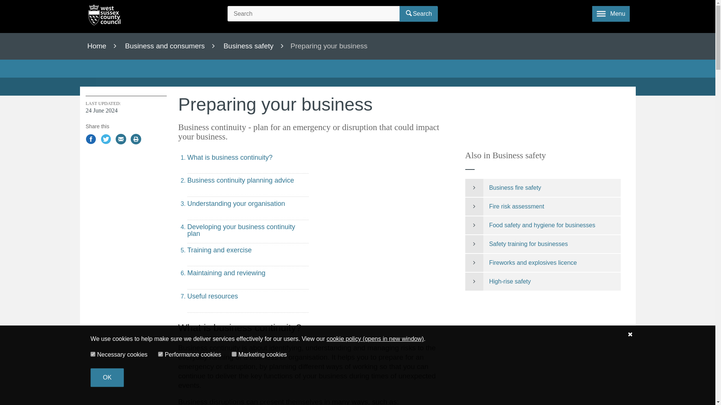 The width and height of the screenshot is (721, 405). What do you see at coordinates (104, 46) in the screenshot?
I see `Home` at bounding box center [104, 46].